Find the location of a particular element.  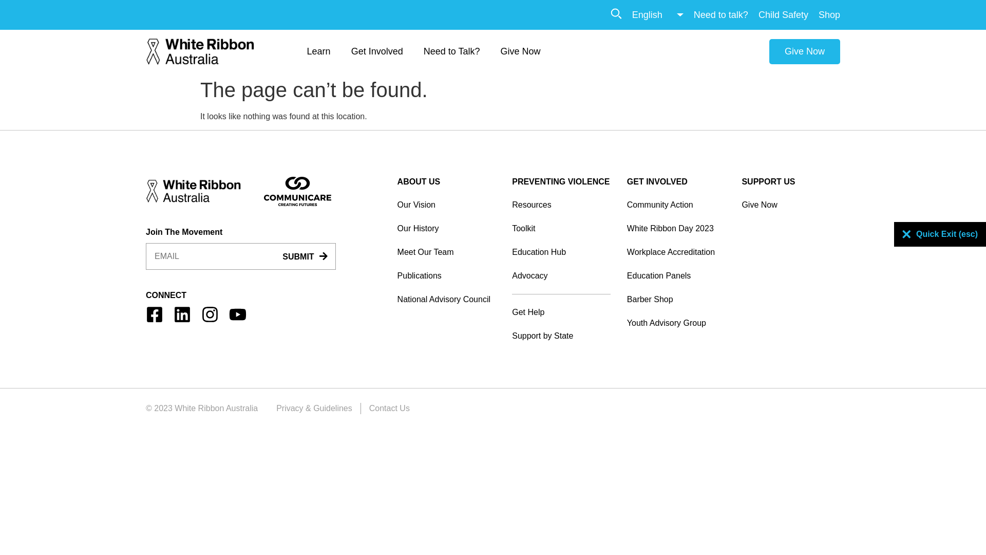

Education Hub is located at coordinates (561, 252).